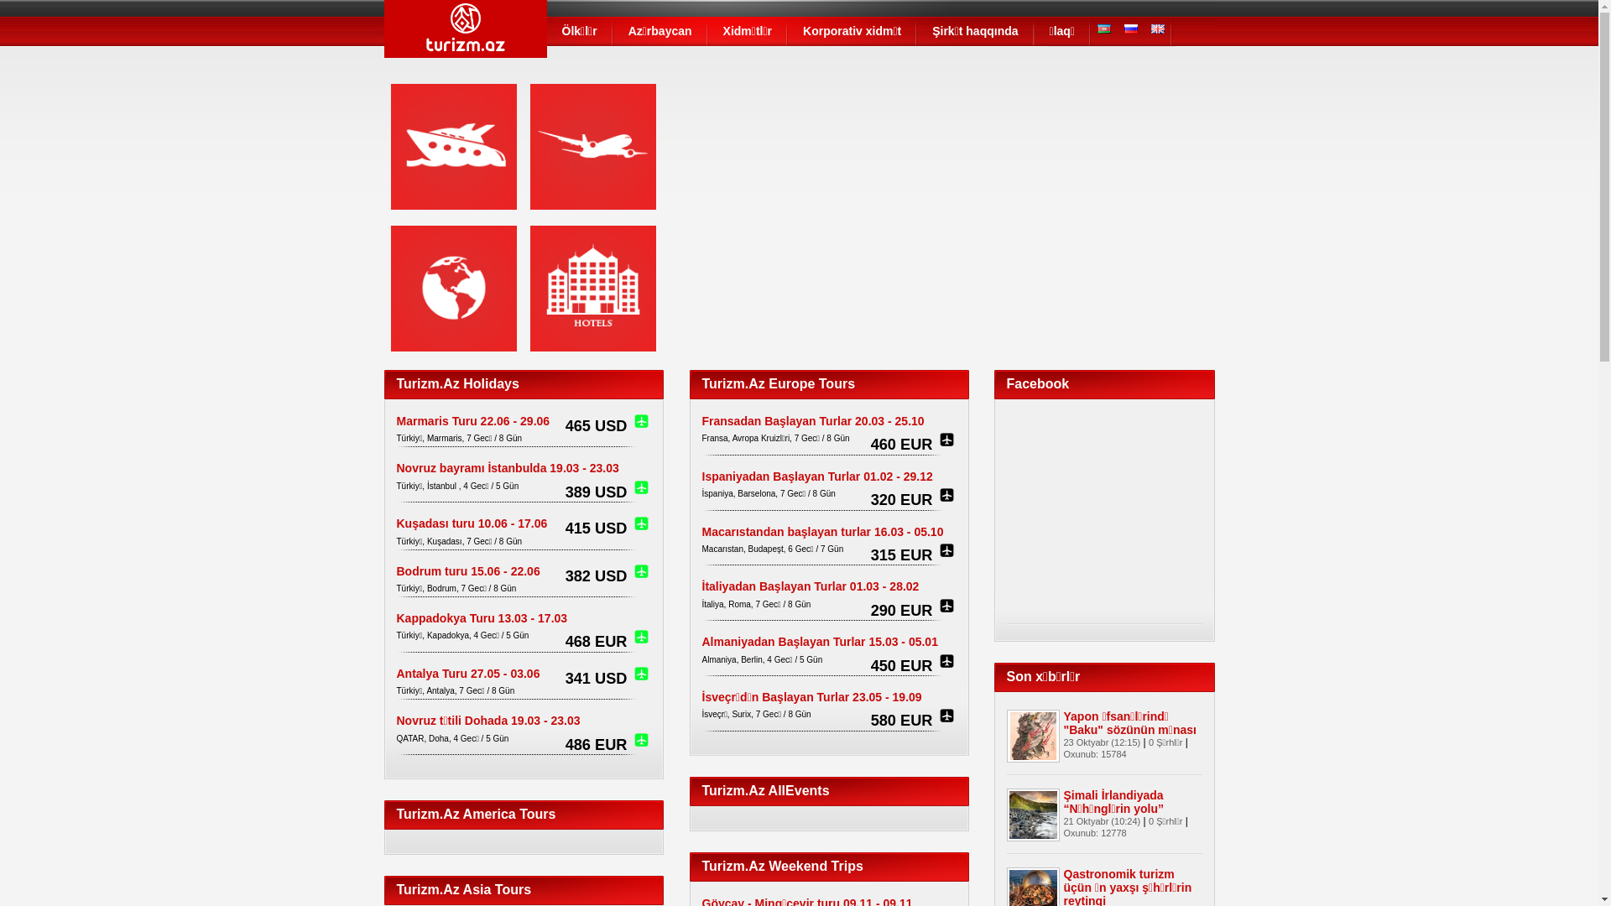  I want to click on Marmaris Turu 22.06 - 29.06, so click(473, 421).